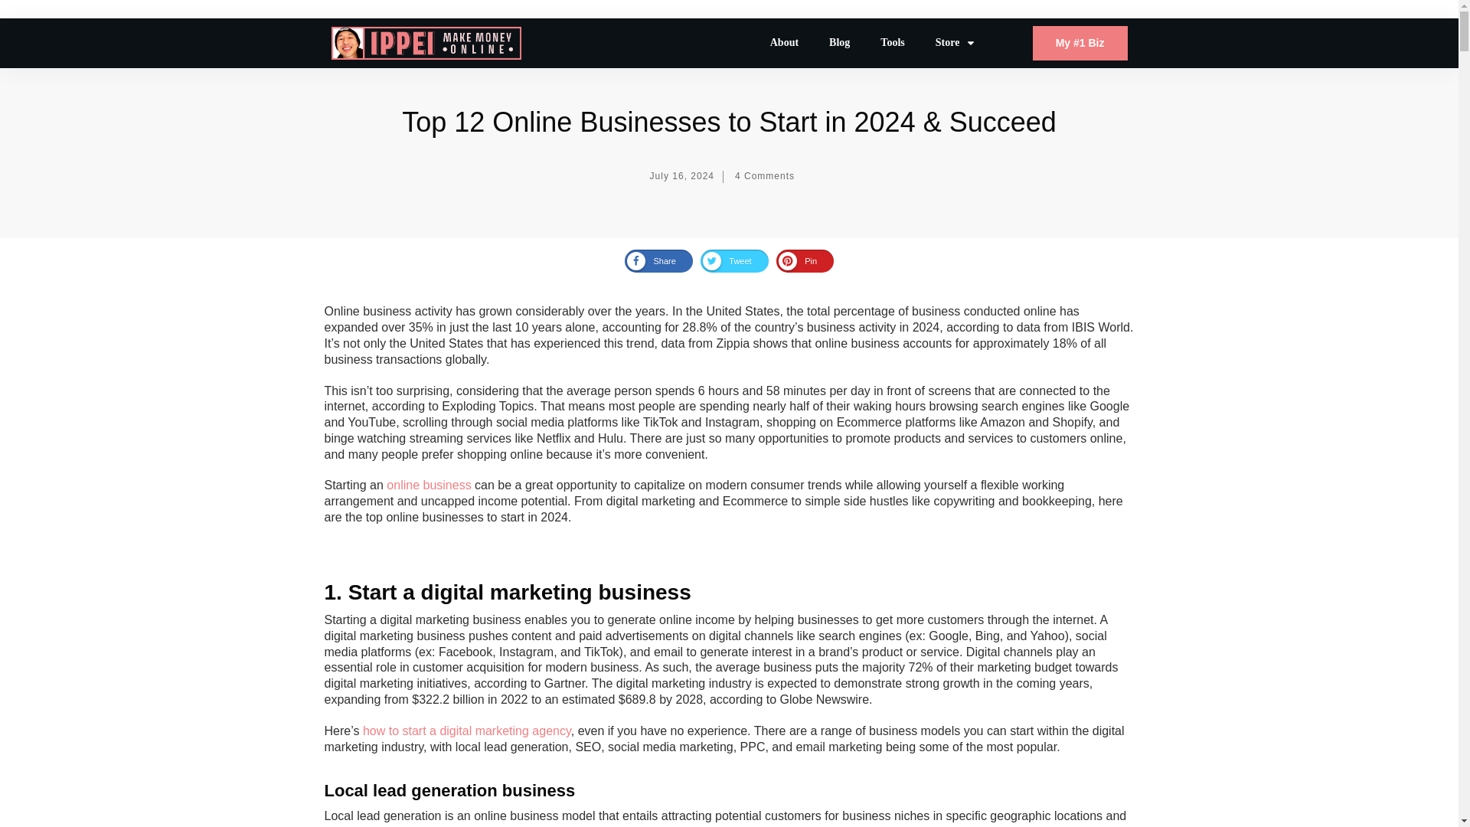 This screenshot has width=1470, height=827. Describe the element at coordinates (652, 262) in the screenshot. I see `Share` at that location.